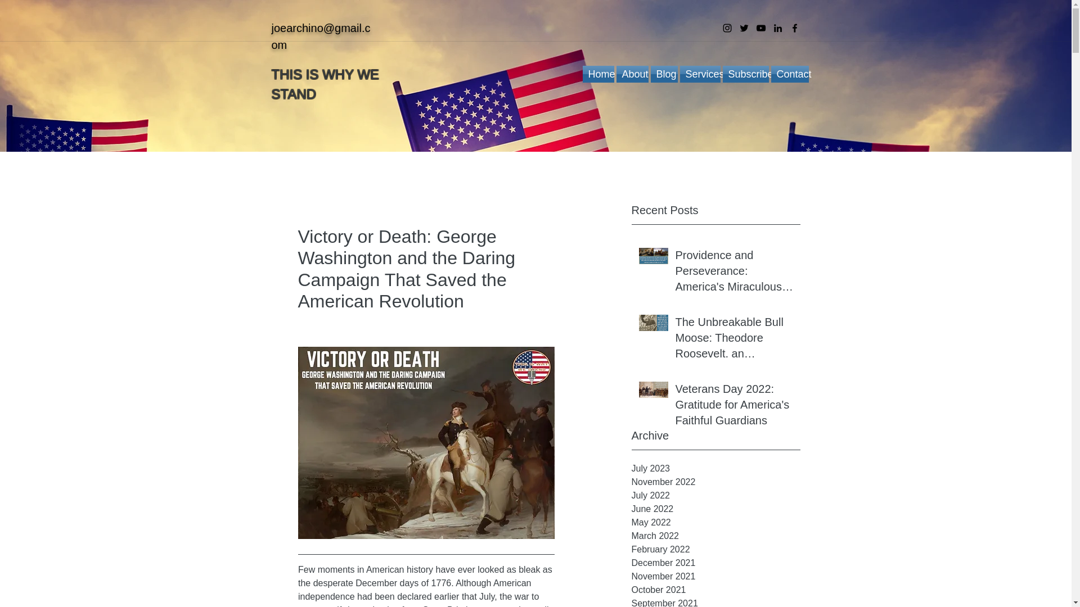  I want to click on February 2022, so click(715, 550).